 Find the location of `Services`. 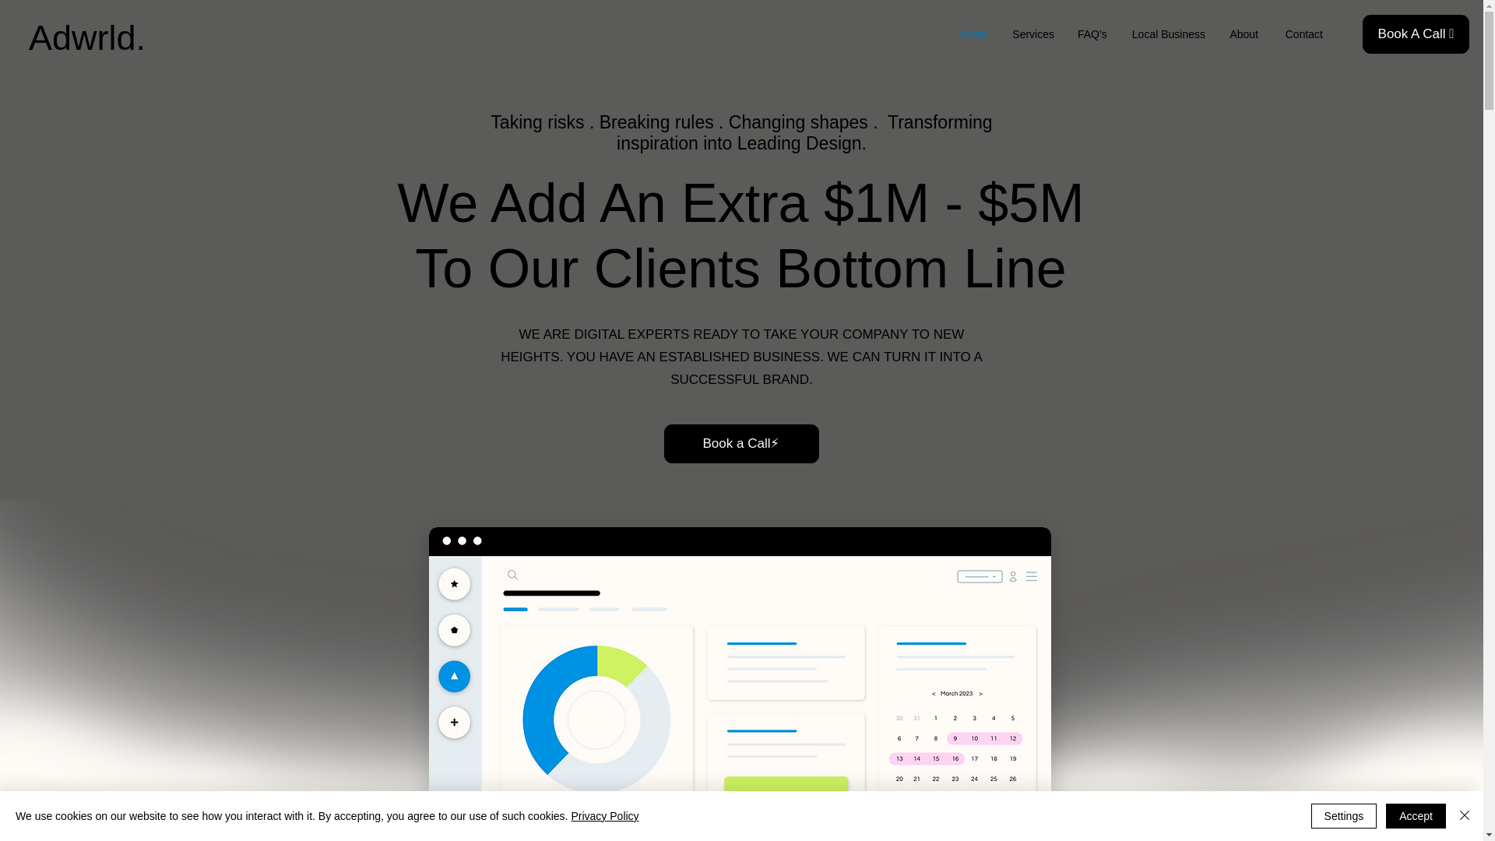

Services is located at coordinates (1032, 34).